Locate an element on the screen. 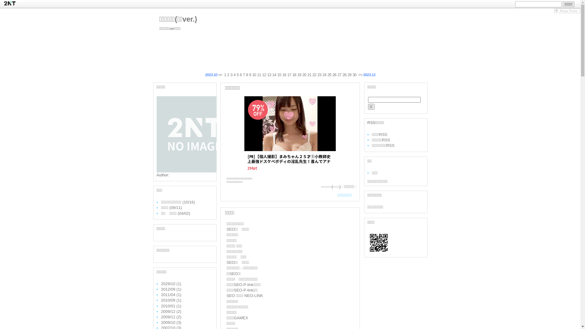 The width and height of the screenshot is (585, 329). 2023.10 is located at coordinates (211, 75).